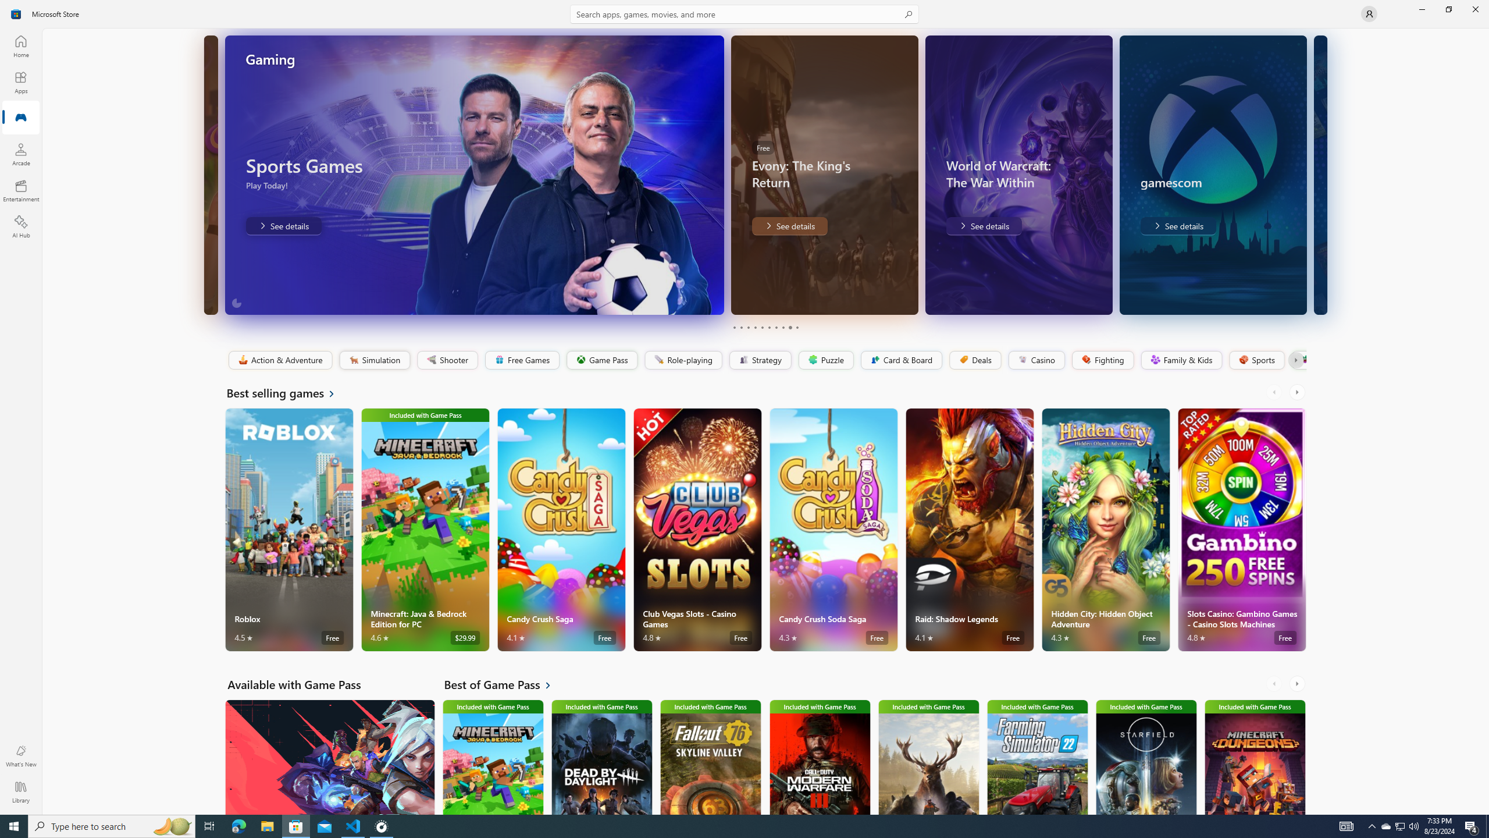 This screenshot has width=1489, height=838. Describe the element at coordinates (825, 360) in the screenshot. I see `Puzzle` at that location.